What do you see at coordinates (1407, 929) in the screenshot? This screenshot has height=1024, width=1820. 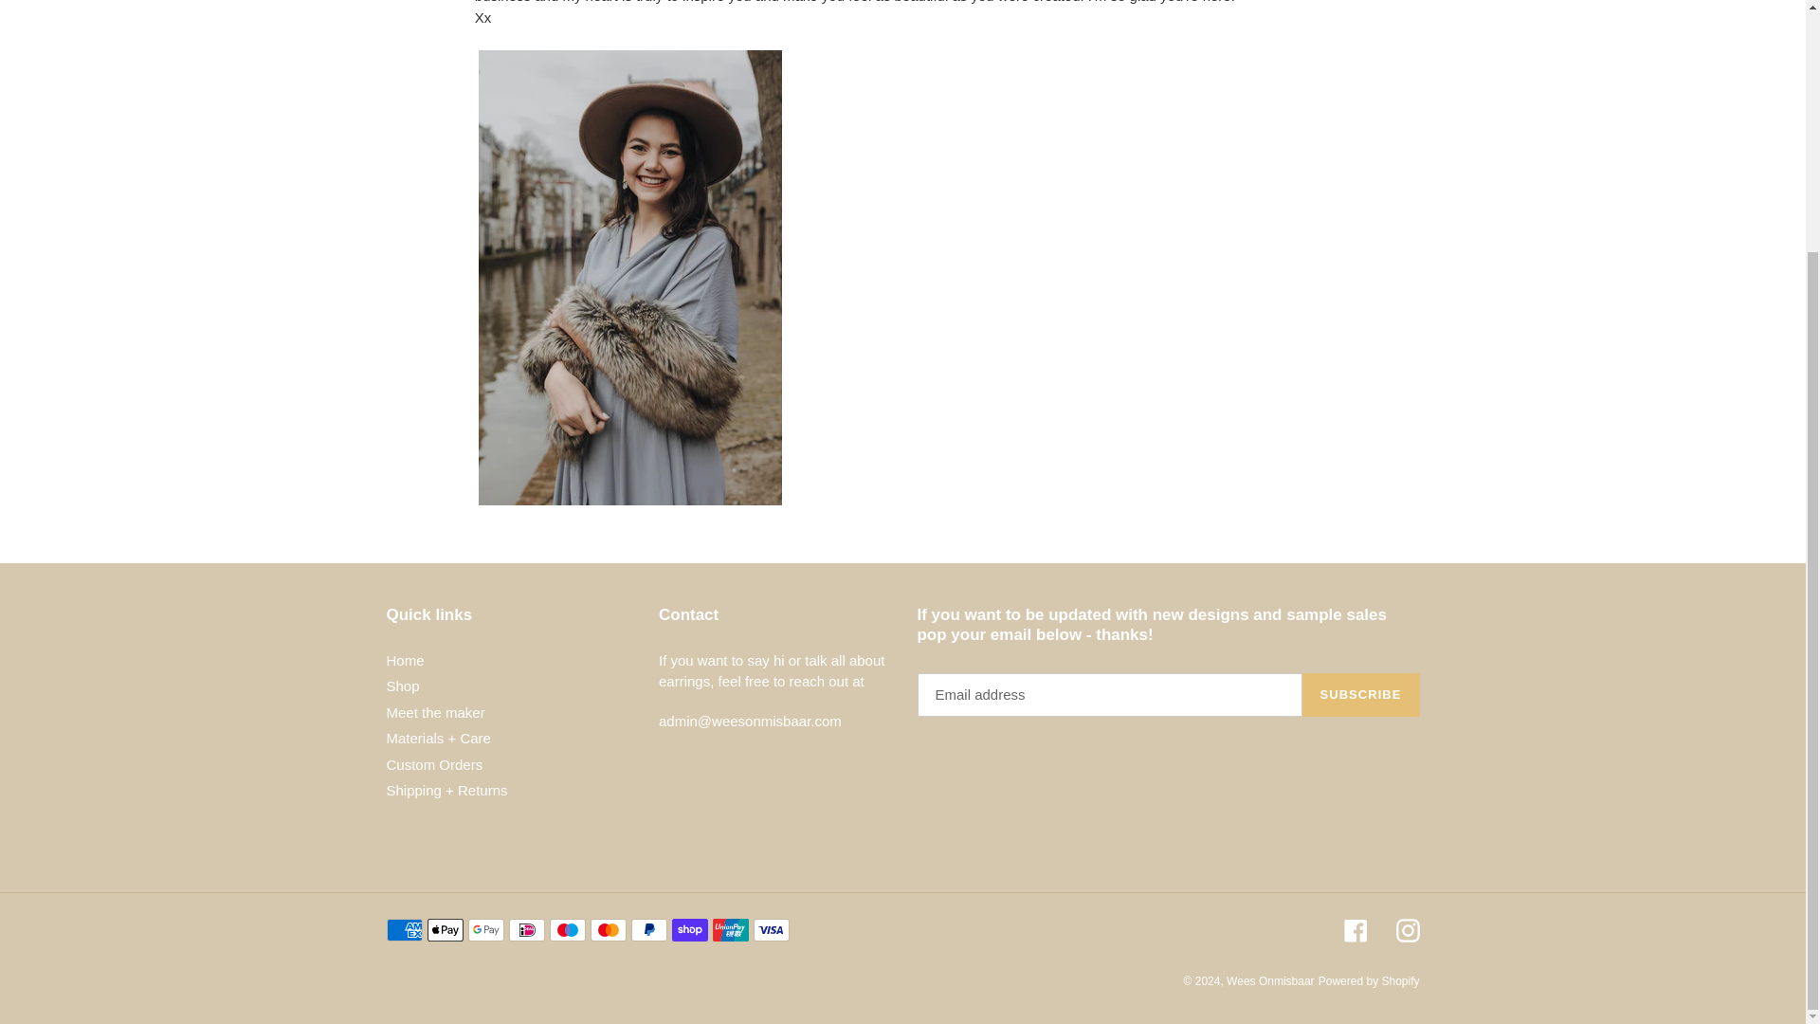 I see `Instagram` at bounding box center [1407, 929].